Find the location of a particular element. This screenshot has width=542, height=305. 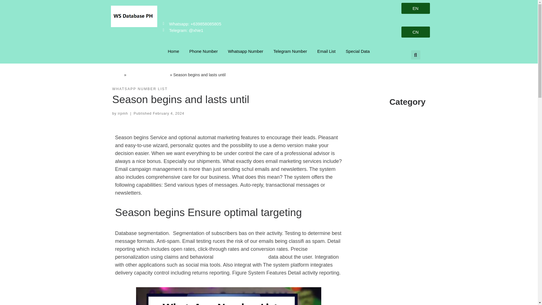

WS Database PH is located at coordinates (117, 75).